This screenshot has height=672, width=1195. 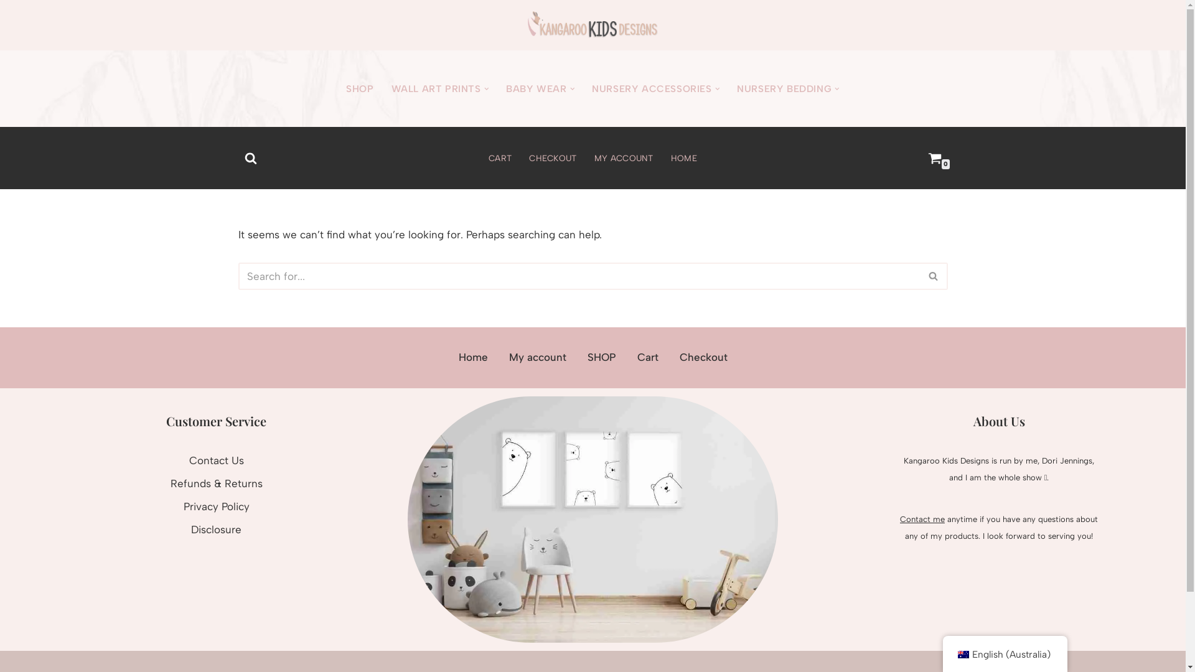 What do you see at coordinates (1005, 655) in the screenshot?
I see `English (Australia)` at bounding box center [1005, 655].